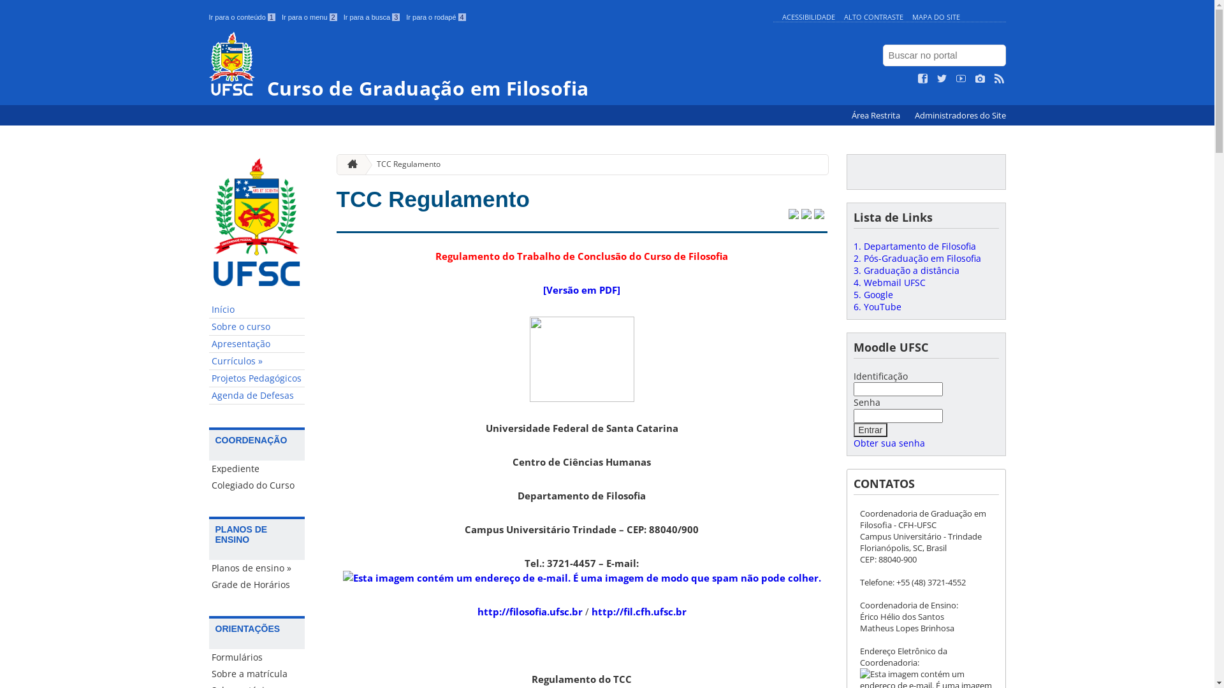  Describe the element at coordinates (936, 17) in the screenshot. I see `MAPA DO SITE` at that location.